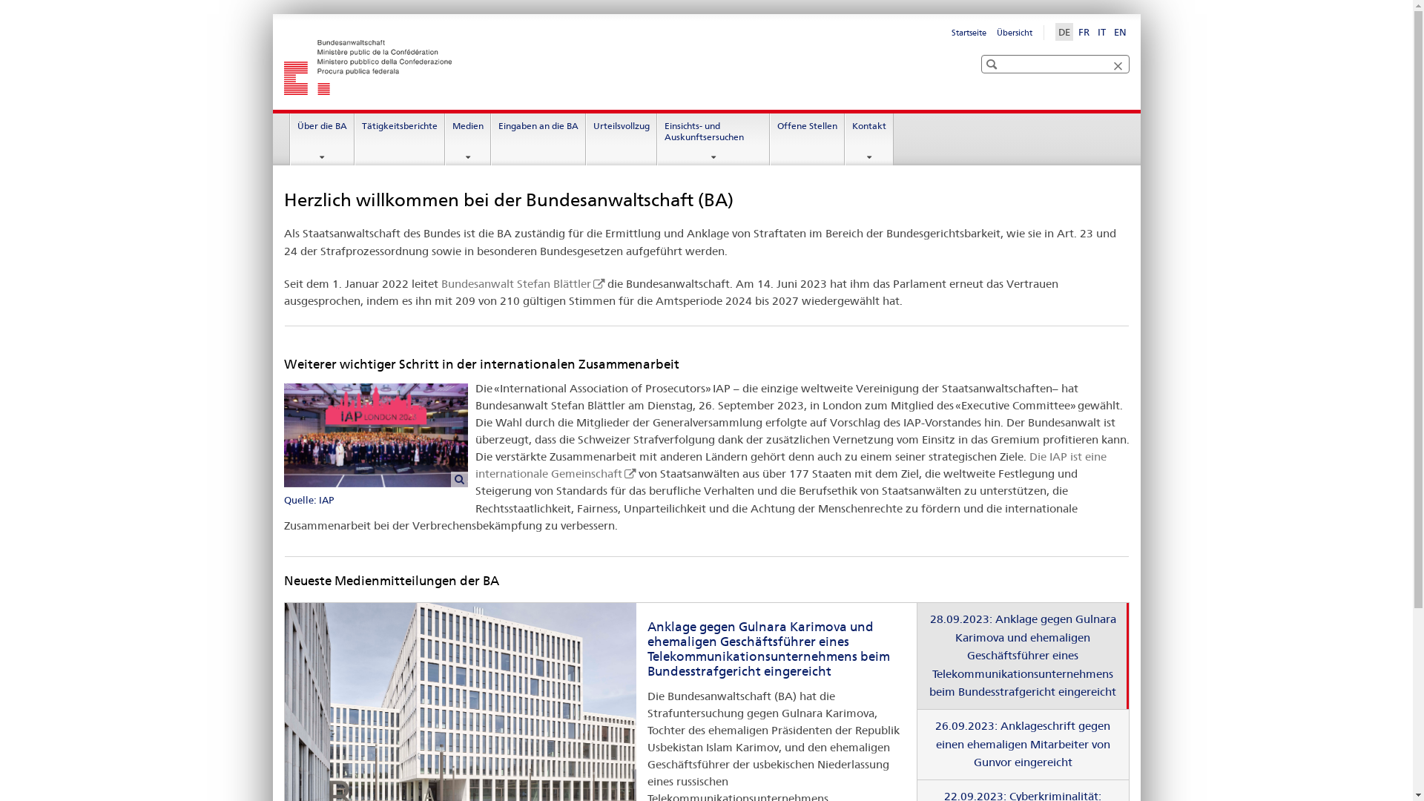  What do you see at coordinates (379, 447) in the screenshot?
I see `Quelle: IAP` at bounding box center [379, 447].